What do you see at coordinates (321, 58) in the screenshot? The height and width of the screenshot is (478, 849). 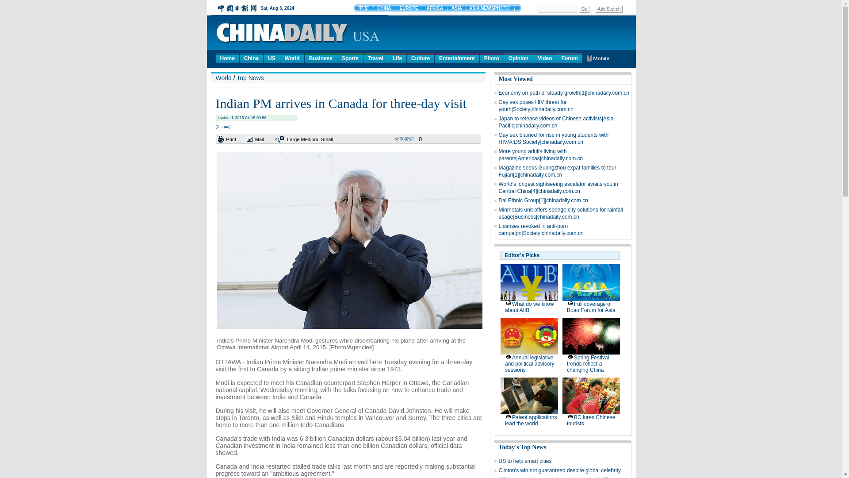 I see `Business` at bounding box center [321, 58].